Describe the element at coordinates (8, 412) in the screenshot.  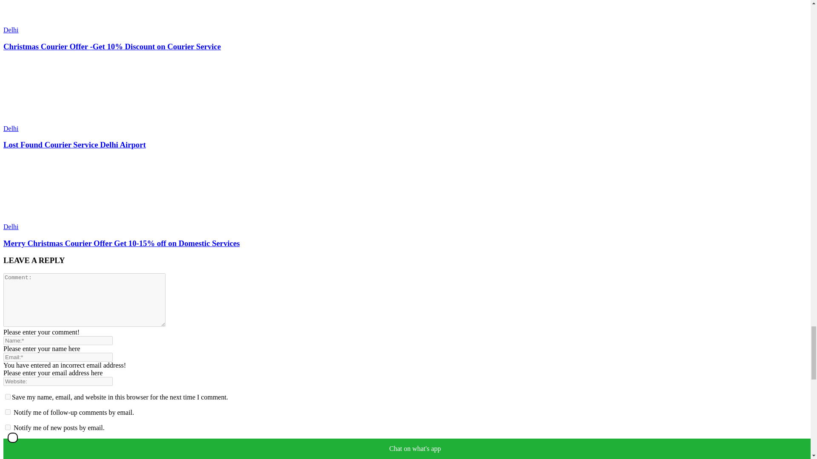
I see `subscribe` at that location.